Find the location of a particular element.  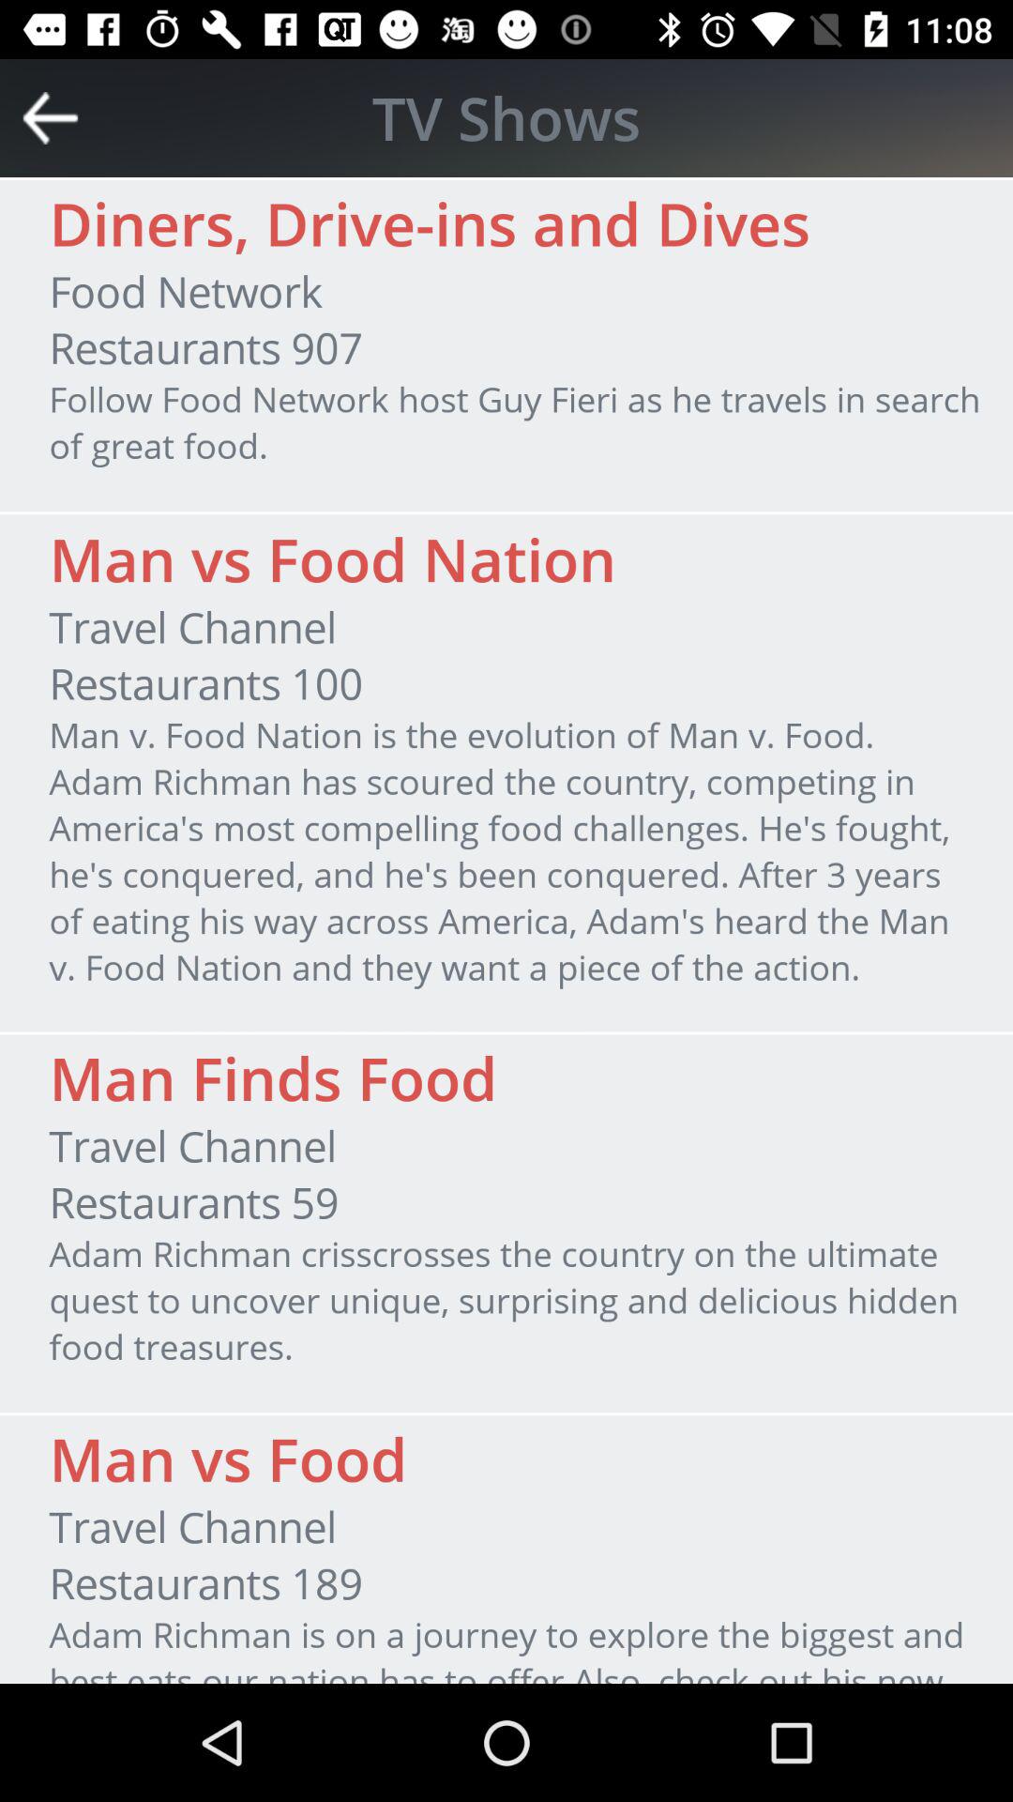

launch the restaurants 100 icon is located at coordinates (205, 683).